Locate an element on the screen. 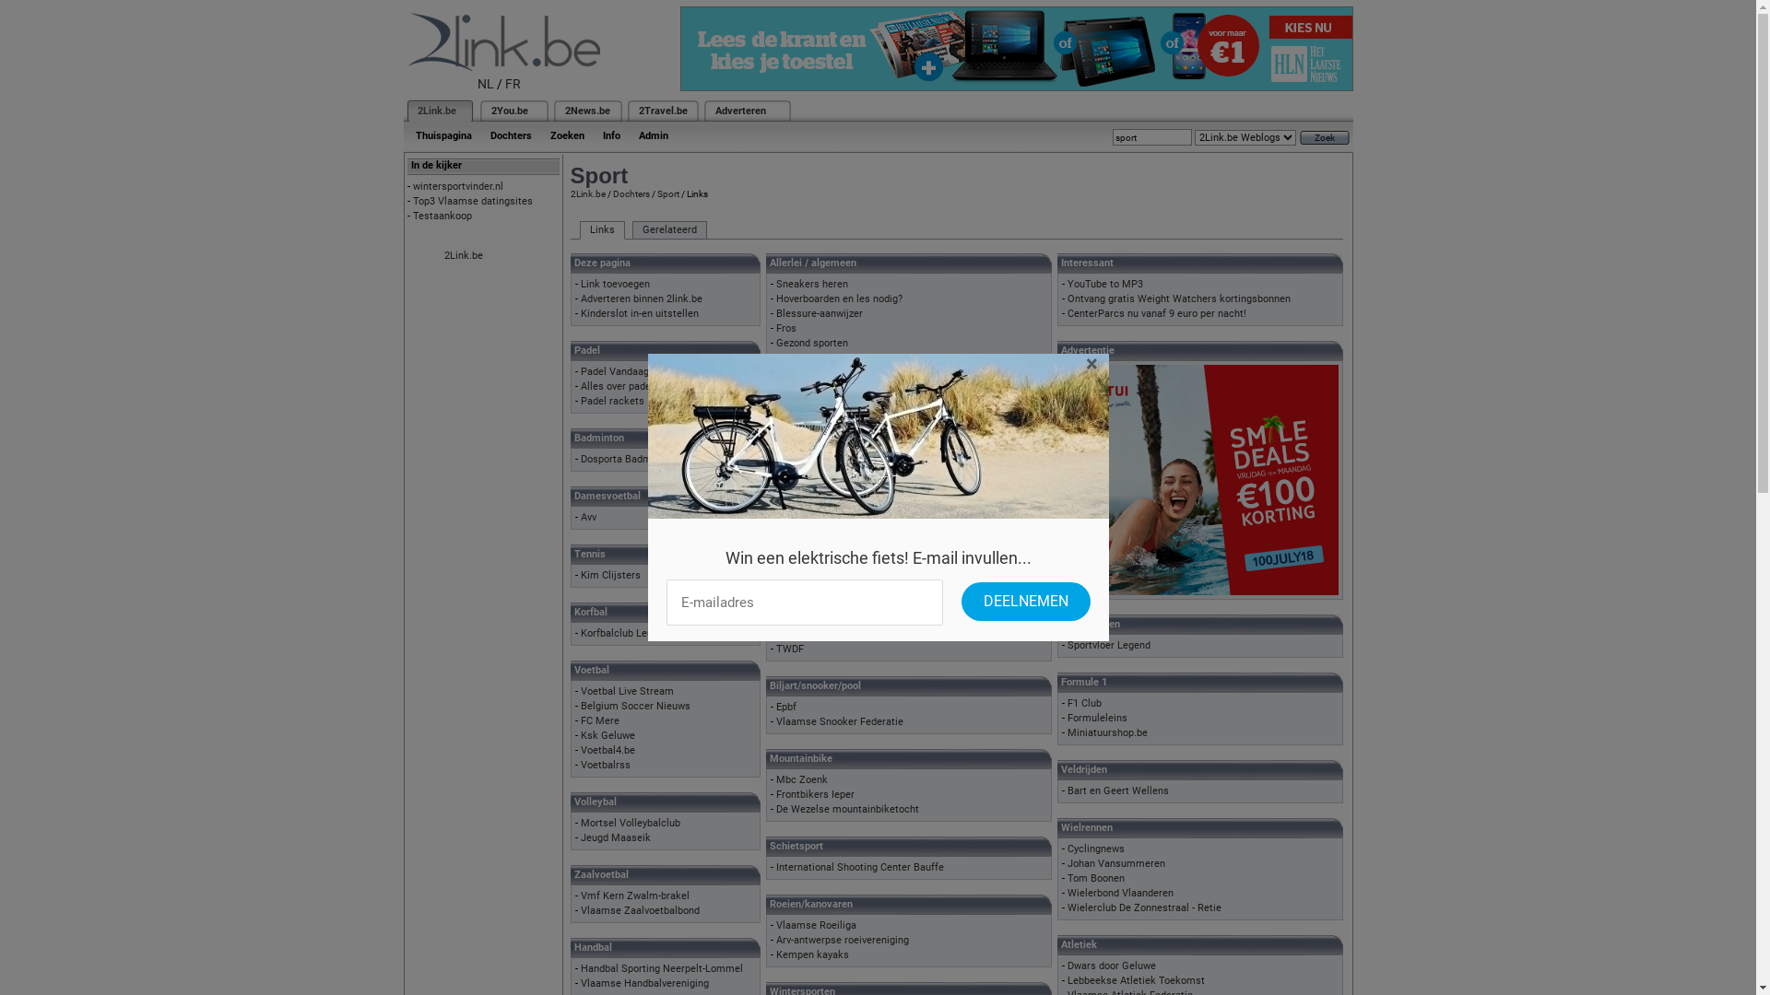 The image size is (1770, 995). Heren sneakers is located at coordinates (813, 416).